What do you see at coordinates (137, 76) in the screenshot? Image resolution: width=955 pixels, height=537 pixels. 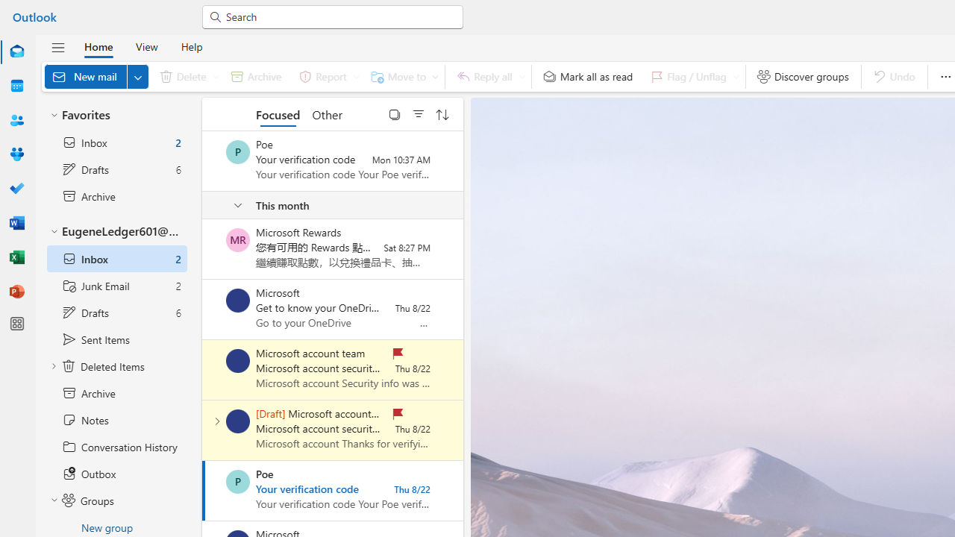 I see `Expand to see more New options` at bounding box center [137, 76].